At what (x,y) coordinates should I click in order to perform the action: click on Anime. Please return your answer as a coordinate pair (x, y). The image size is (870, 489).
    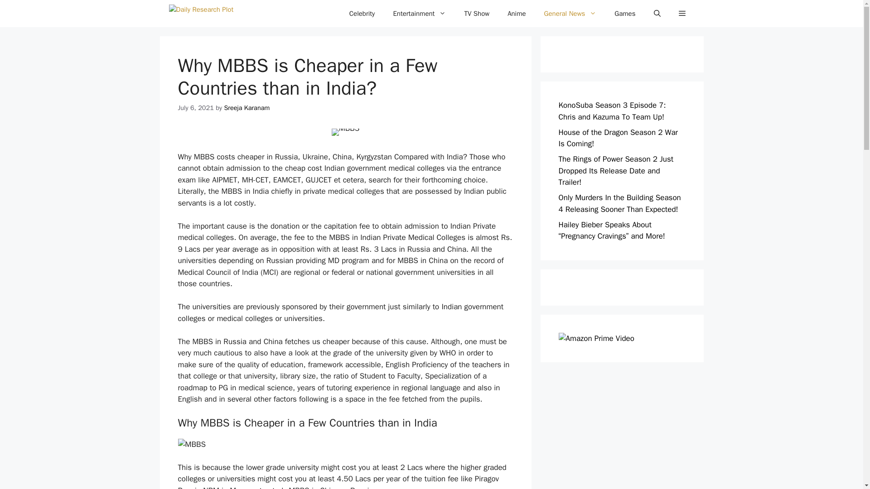
    Looking at the image, I should click on (517, 14).